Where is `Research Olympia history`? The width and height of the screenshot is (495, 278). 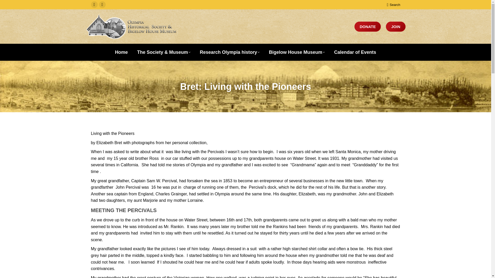
Research Olympia history is located at coordinates (230, 52).